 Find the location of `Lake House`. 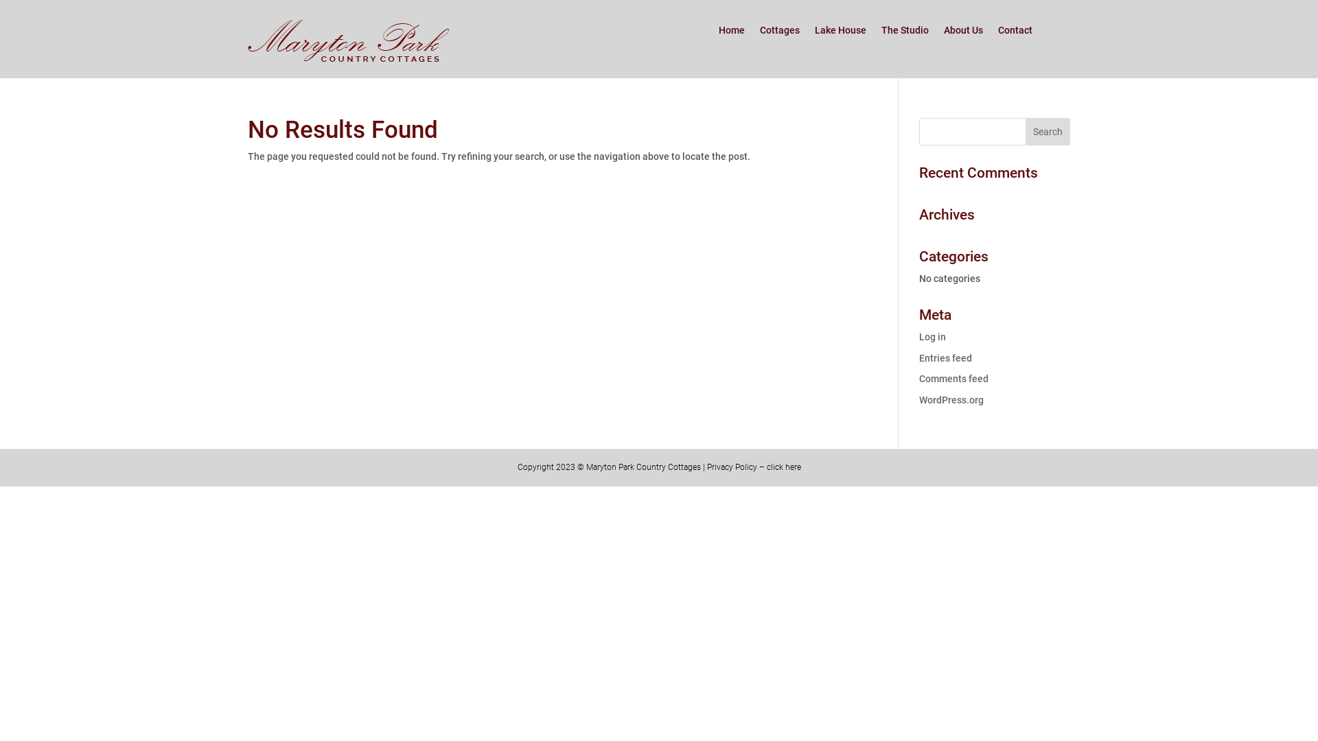

Lake House is located at coordinates (840, 33).